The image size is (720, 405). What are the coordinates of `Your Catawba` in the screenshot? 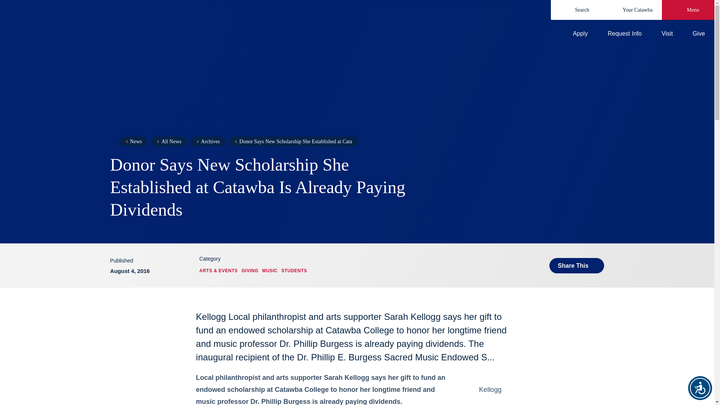 It's located at (632, 10).